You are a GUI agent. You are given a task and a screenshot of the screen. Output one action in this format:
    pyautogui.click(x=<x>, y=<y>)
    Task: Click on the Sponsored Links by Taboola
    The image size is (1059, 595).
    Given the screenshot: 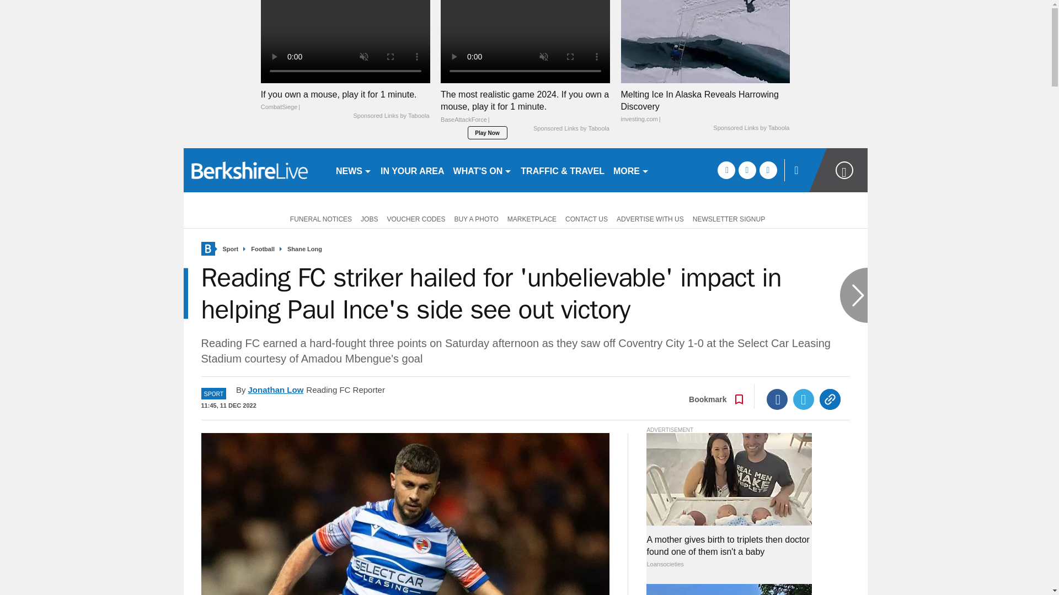 What is the action you would take?
    pyautogui.click(x=571, y=128)
    